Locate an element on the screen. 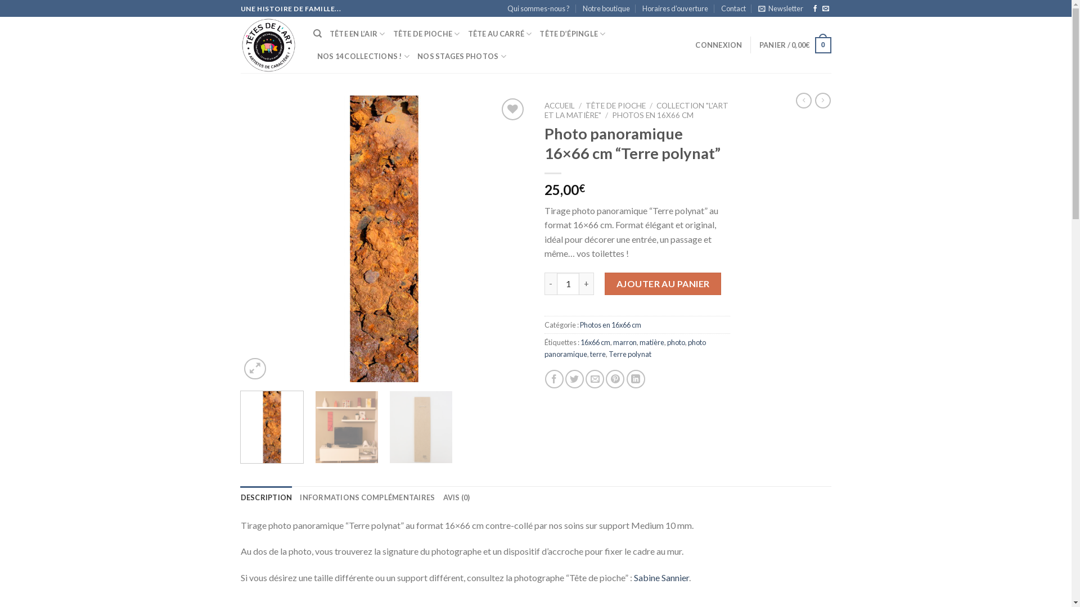 This screenshot has width=1080, height=607. AVIS (0) is located at coordinates (457, 497).